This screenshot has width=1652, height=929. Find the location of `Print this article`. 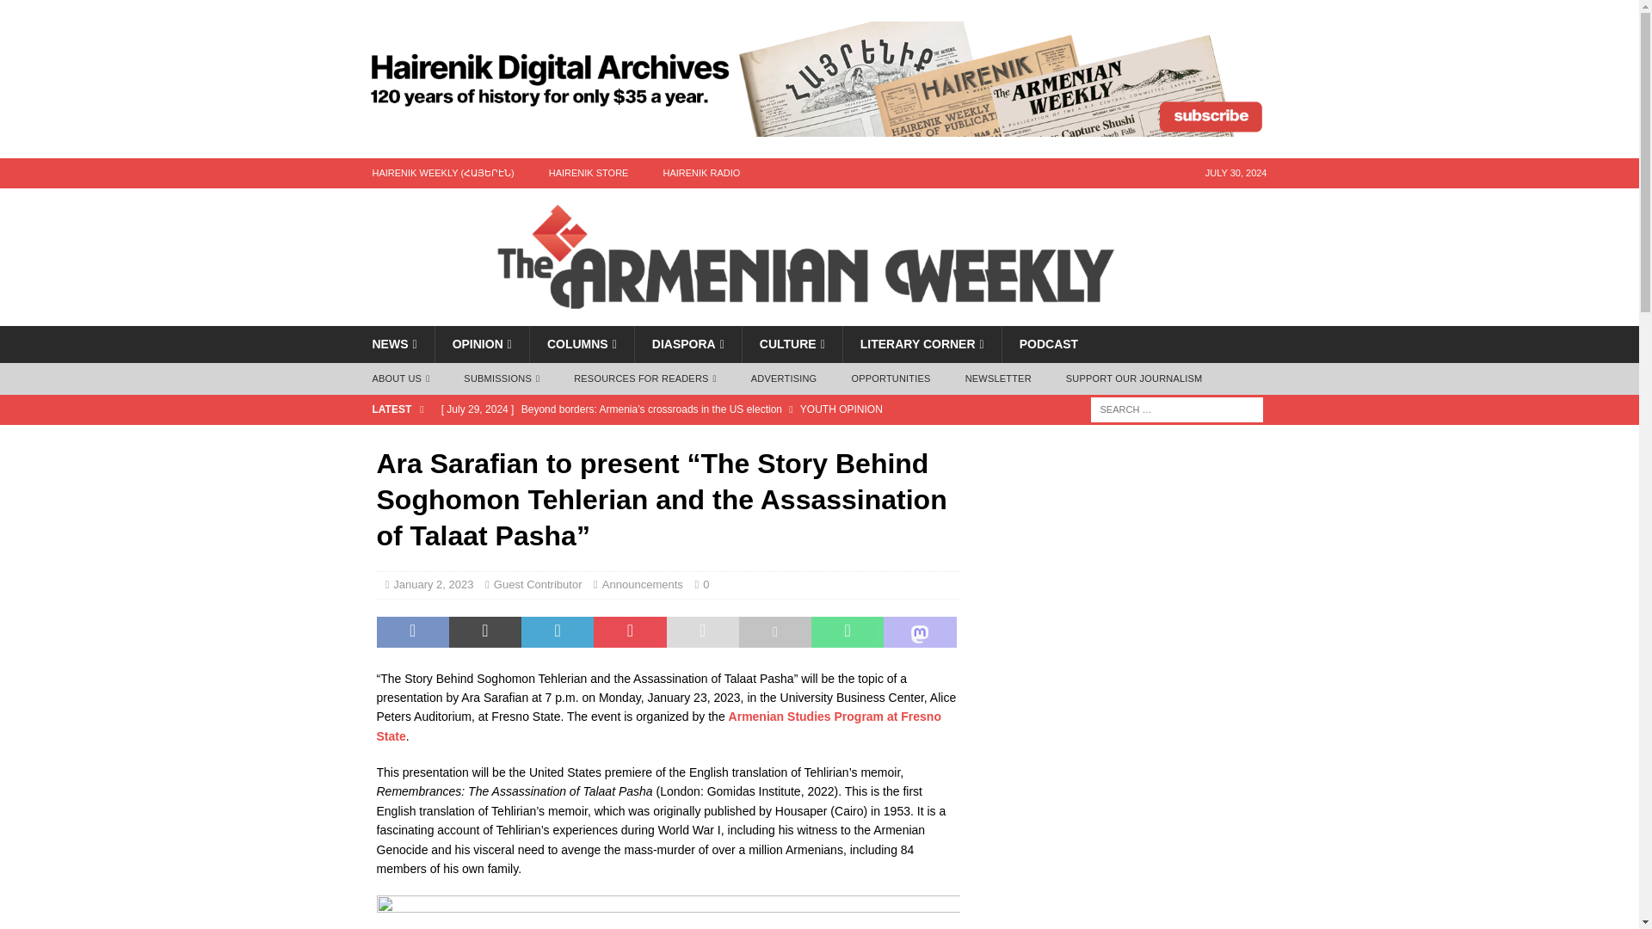

Print this article is located at coordinates (774, 631).